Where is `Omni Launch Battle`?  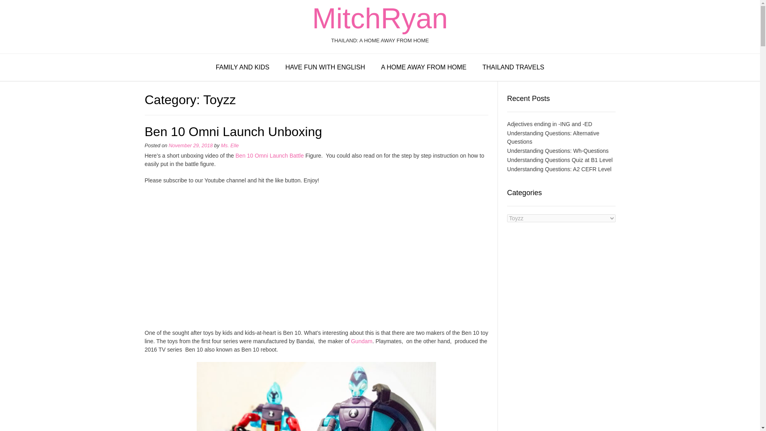
Omni Launch Battle is located at coordinates (279, 156).